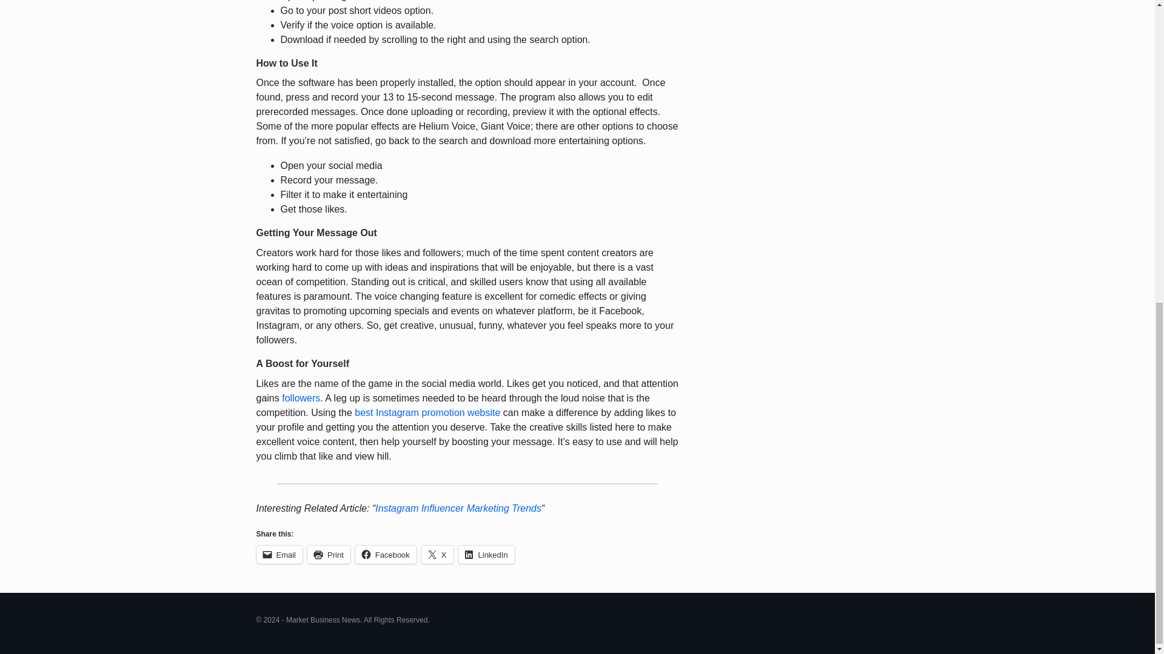 This screenshot has height=654, width=1164. Describe the element at coordinates (438, 554) in the screenshot. I see `X` at that location.